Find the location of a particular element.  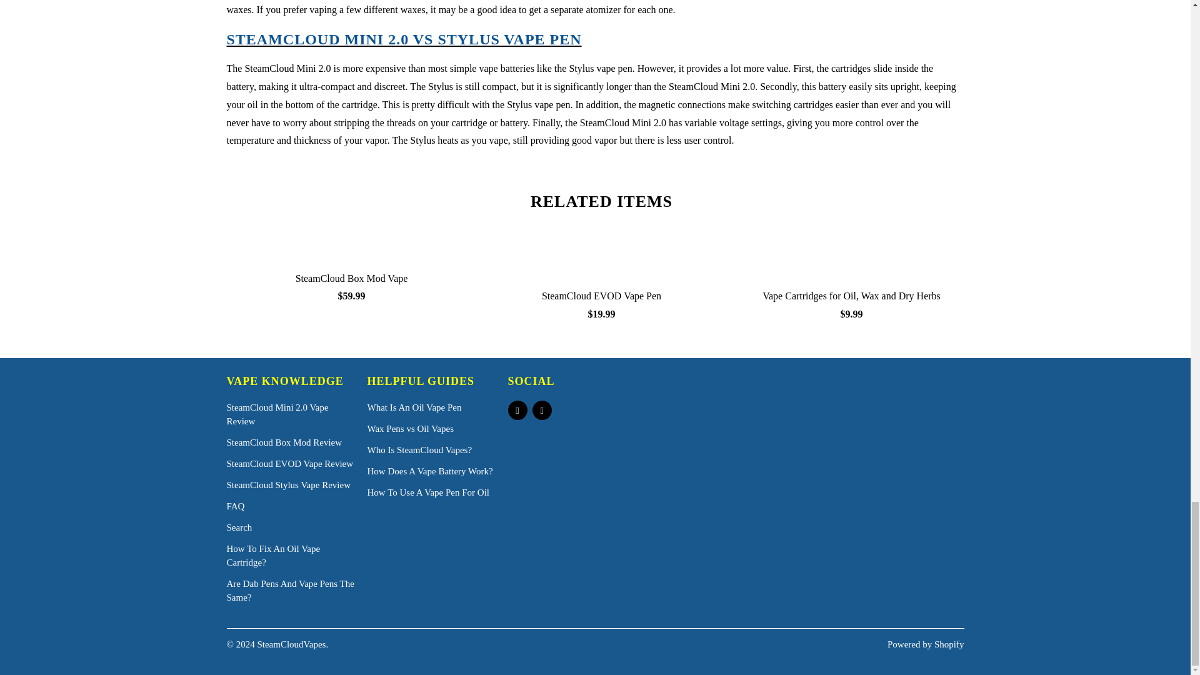

How To Fix An Oil Vape Cartridge? is located at coordinates (273, 556).